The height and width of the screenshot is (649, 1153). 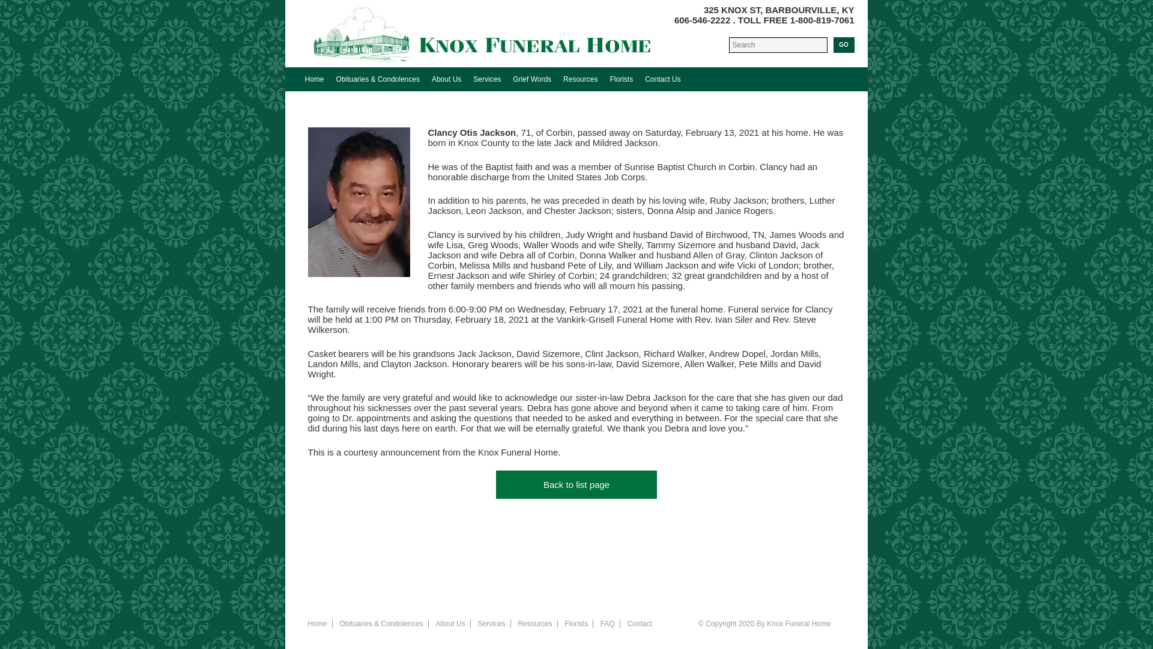 What do you see at coordinates (662, 79) in the screenshot?
I see `Contact Us` at bounding box center [662, 79].